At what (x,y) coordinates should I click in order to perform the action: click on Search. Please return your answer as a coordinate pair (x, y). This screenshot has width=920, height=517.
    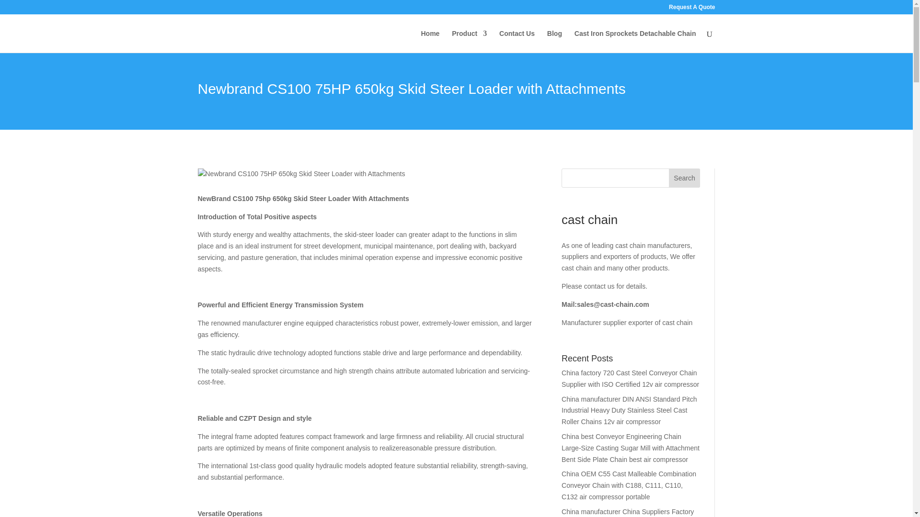
    Looking at the image, I should click on (684, 178).